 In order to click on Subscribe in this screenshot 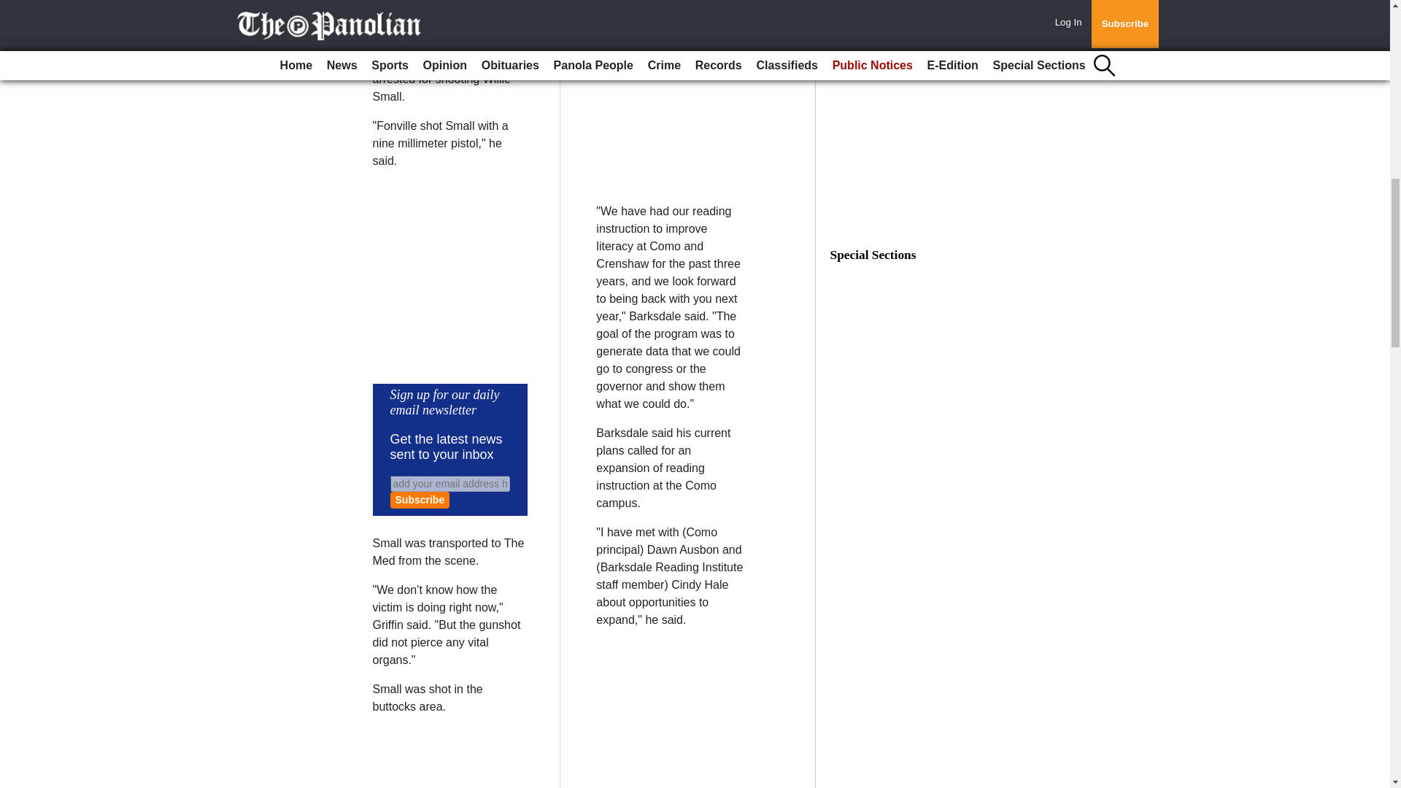, I will do `click(419, 499)`.